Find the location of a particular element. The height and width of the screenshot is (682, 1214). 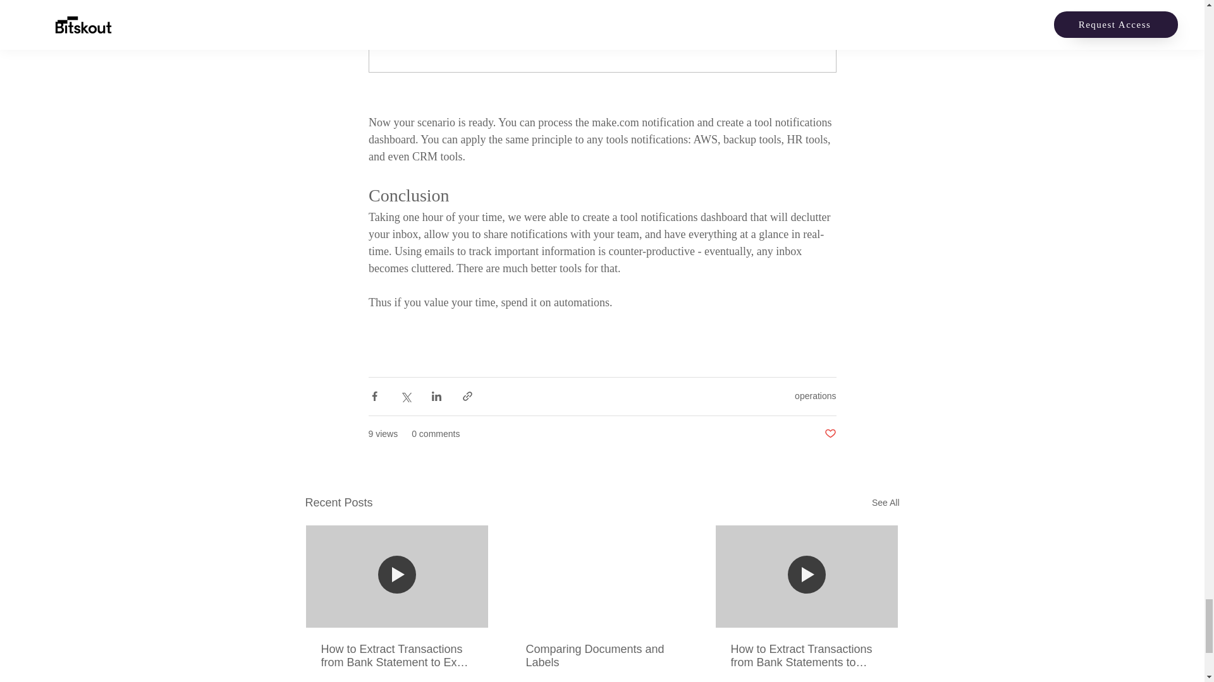

Post not marked as liked is located at coordinates (830, 434).